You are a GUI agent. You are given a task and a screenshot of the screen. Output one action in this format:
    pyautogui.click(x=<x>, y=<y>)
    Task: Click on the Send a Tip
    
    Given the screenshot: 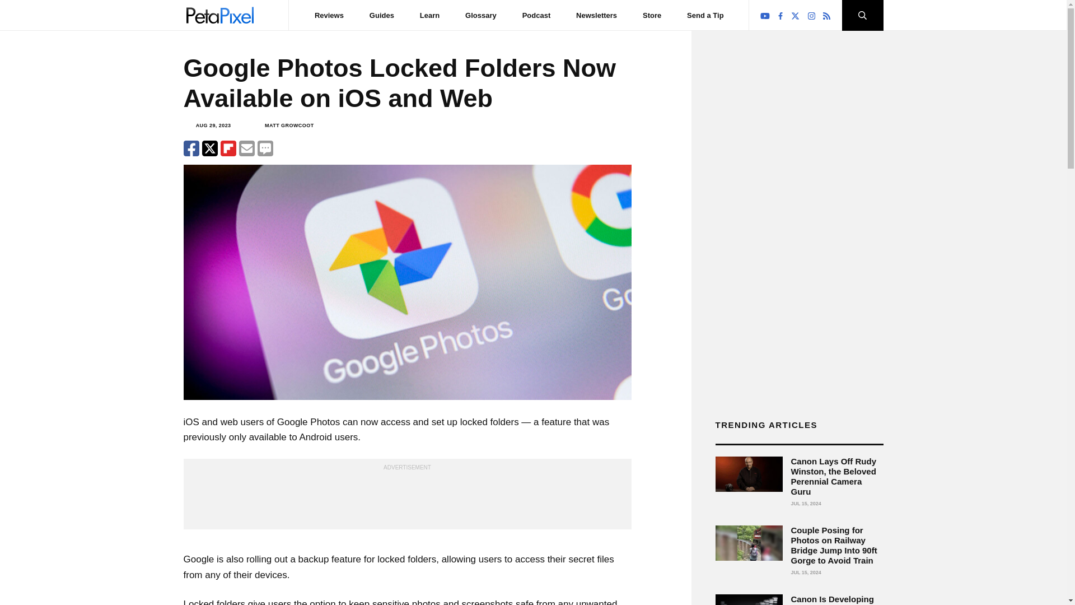 What is the action you would take?
    pyautogui.click(x=705, y=15)
    